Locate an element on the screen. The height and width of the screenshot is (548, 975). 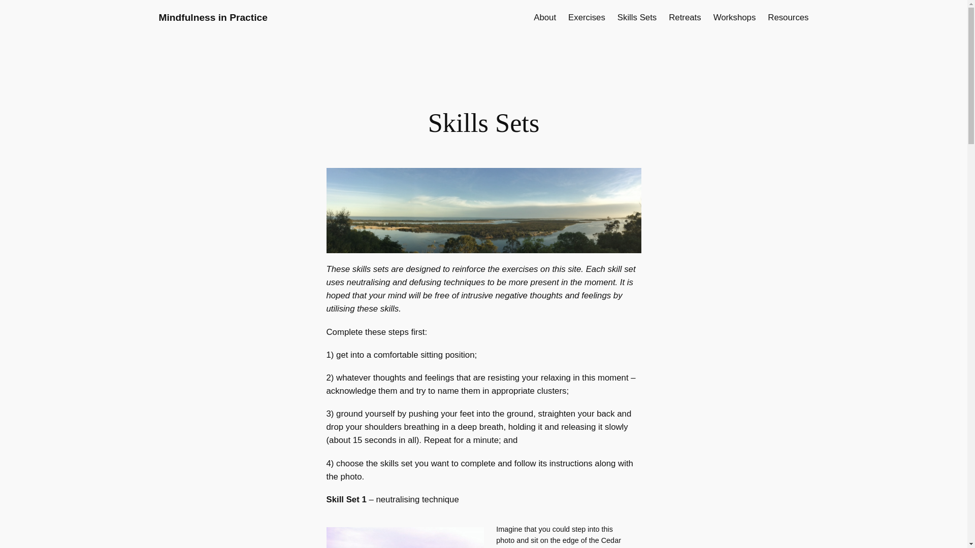
Retreats is located at coordinates (685, 17).